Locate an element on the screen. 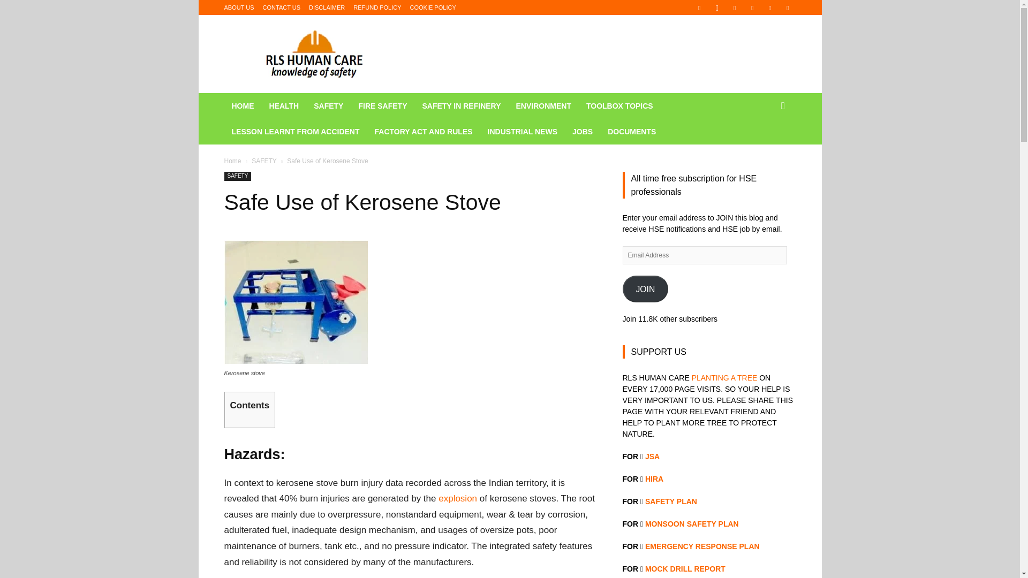  CONTACT US is located at coordinates (282, 7).